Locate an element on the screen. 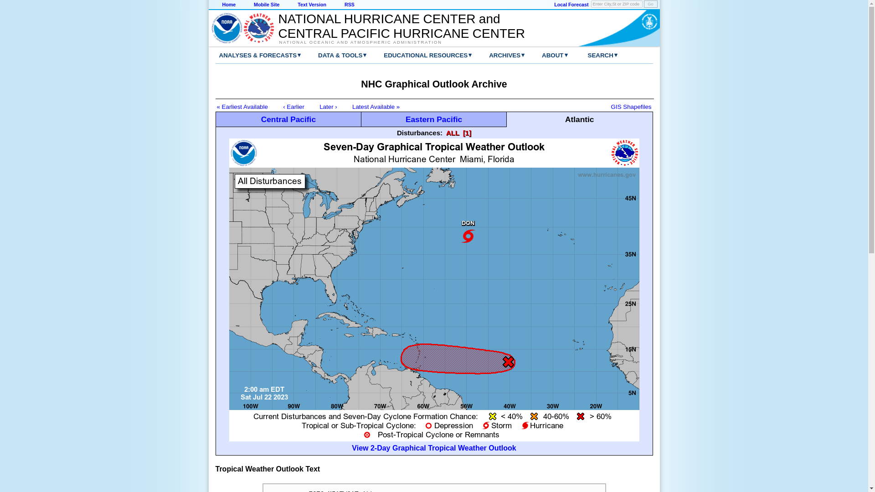  Local Forecast is located at coordinates (571, 5).